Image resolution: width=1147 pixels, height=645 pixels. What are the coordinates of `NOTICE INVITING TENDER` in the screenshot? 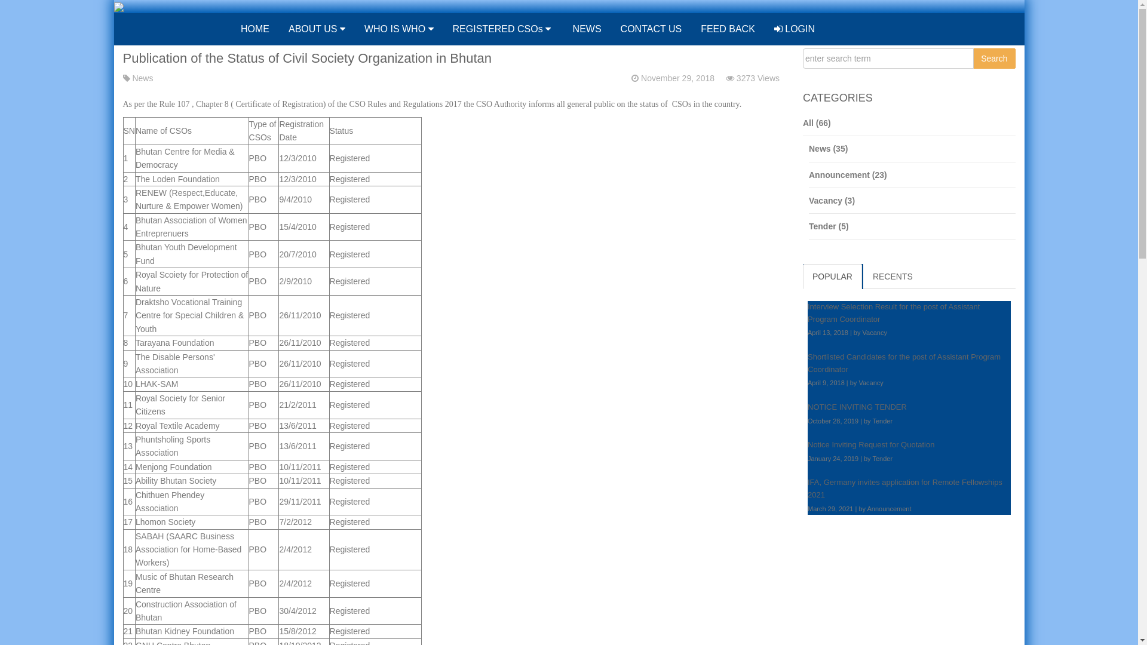 It's located at (857, 407).